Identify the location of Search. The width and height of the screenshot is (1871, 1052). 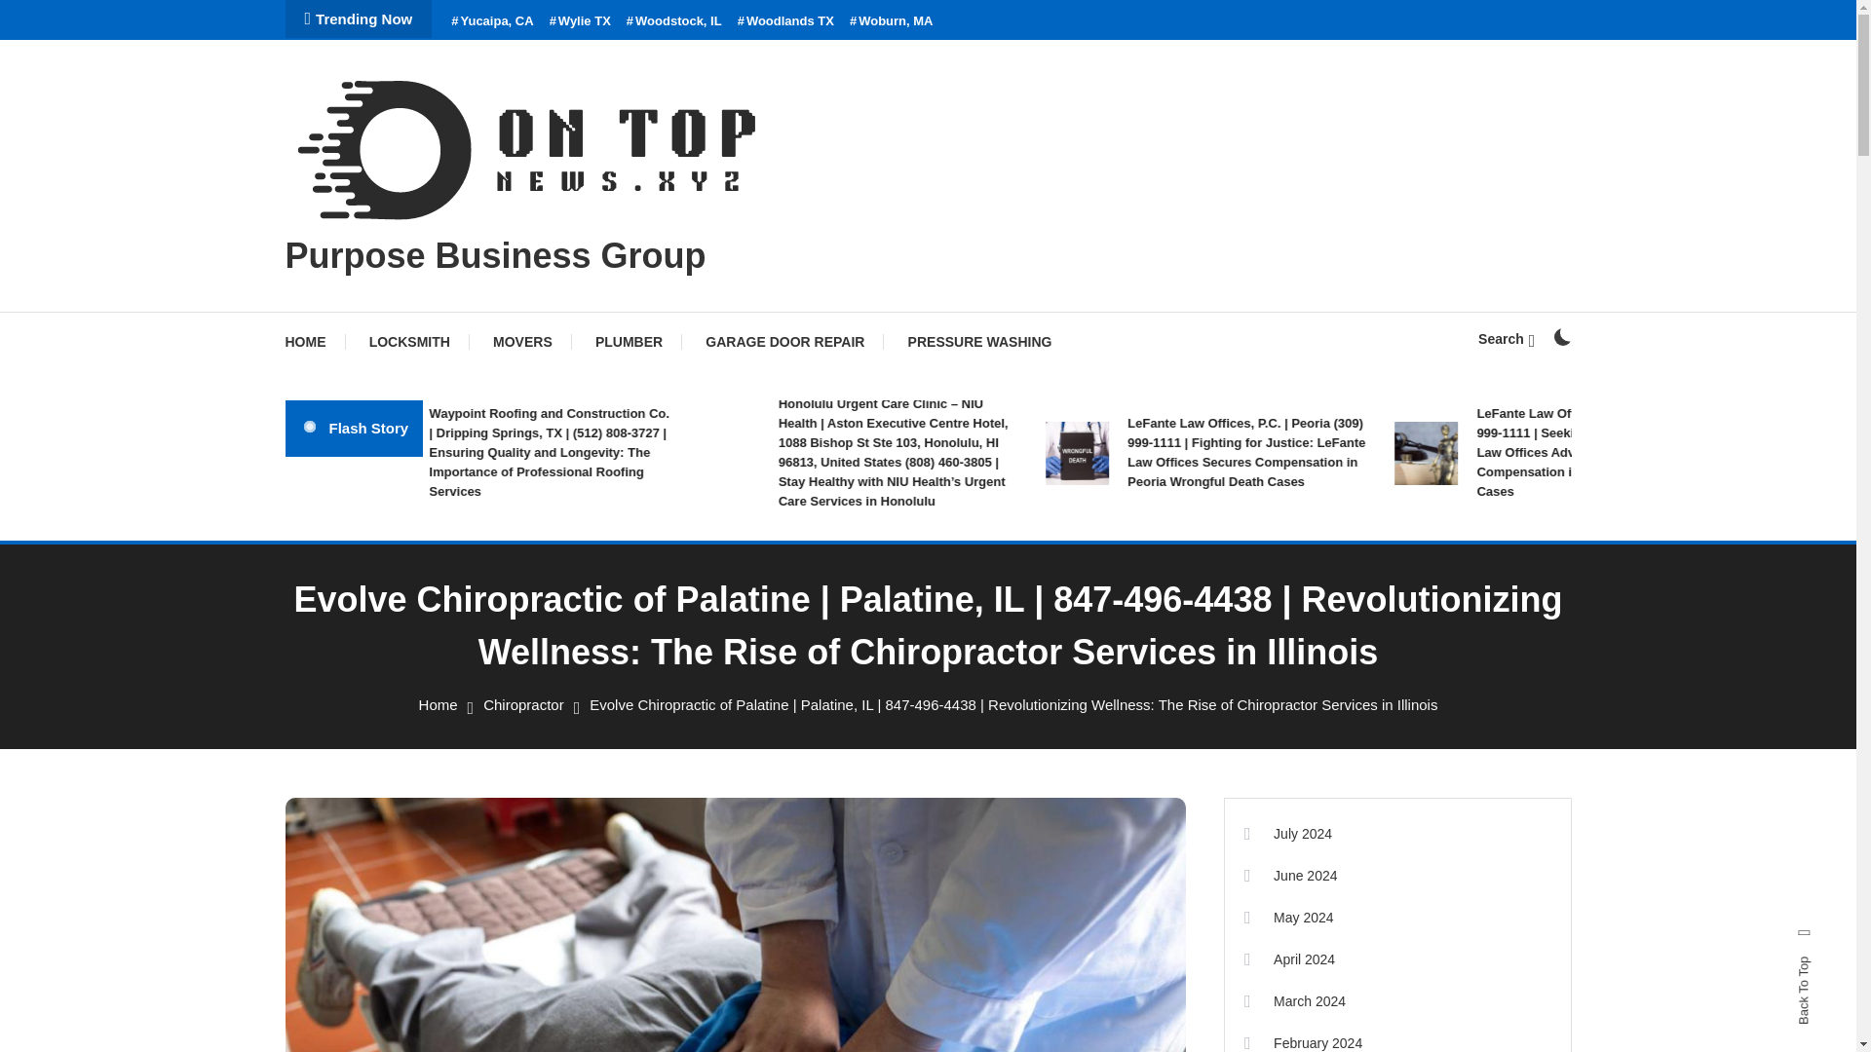
(1506, 339).